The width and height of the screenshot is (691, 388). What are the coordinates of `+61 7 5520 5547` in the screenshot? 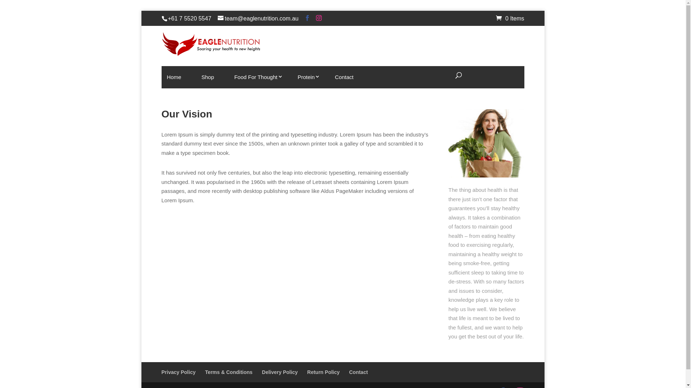 It's located at (189, 19).